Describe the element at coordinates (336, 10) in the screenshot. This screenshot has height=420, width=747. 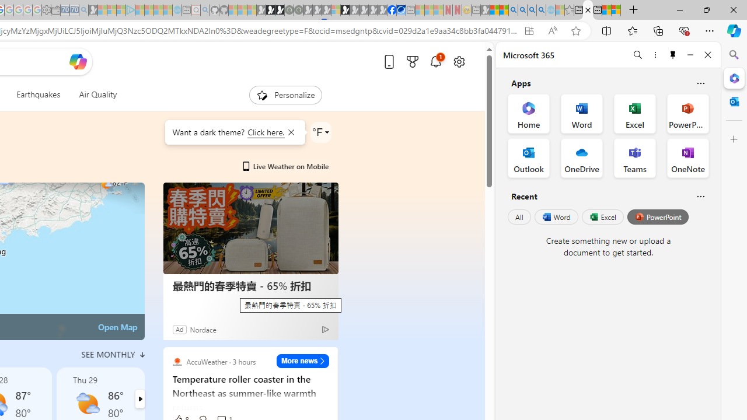
I see `Sign in to your account - Sleeping` at that location.